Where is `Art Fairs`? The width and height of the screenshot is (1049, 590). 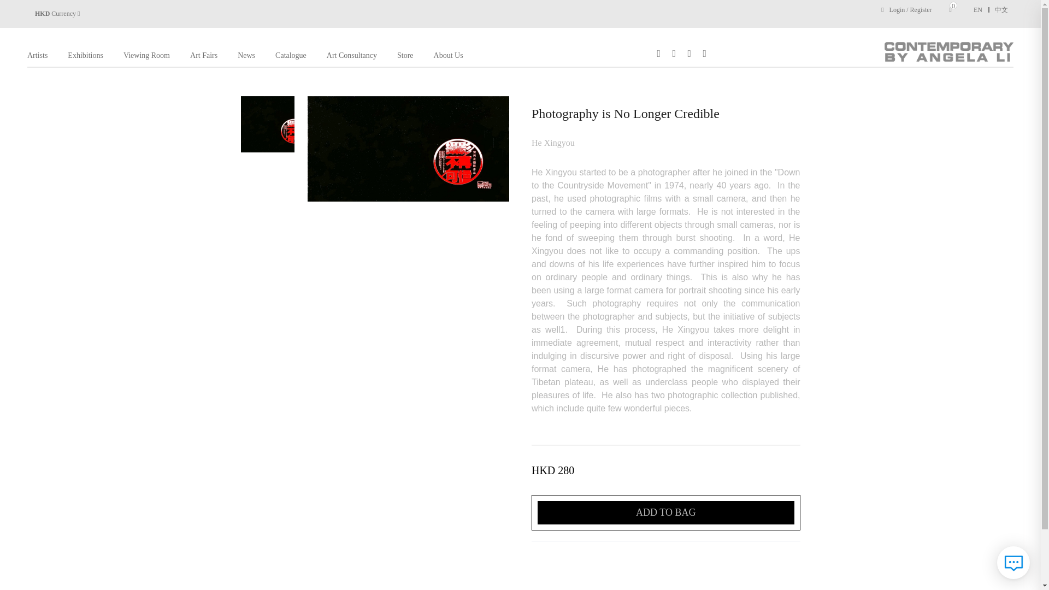 Art Fairs is located at coordinates (203, 56).